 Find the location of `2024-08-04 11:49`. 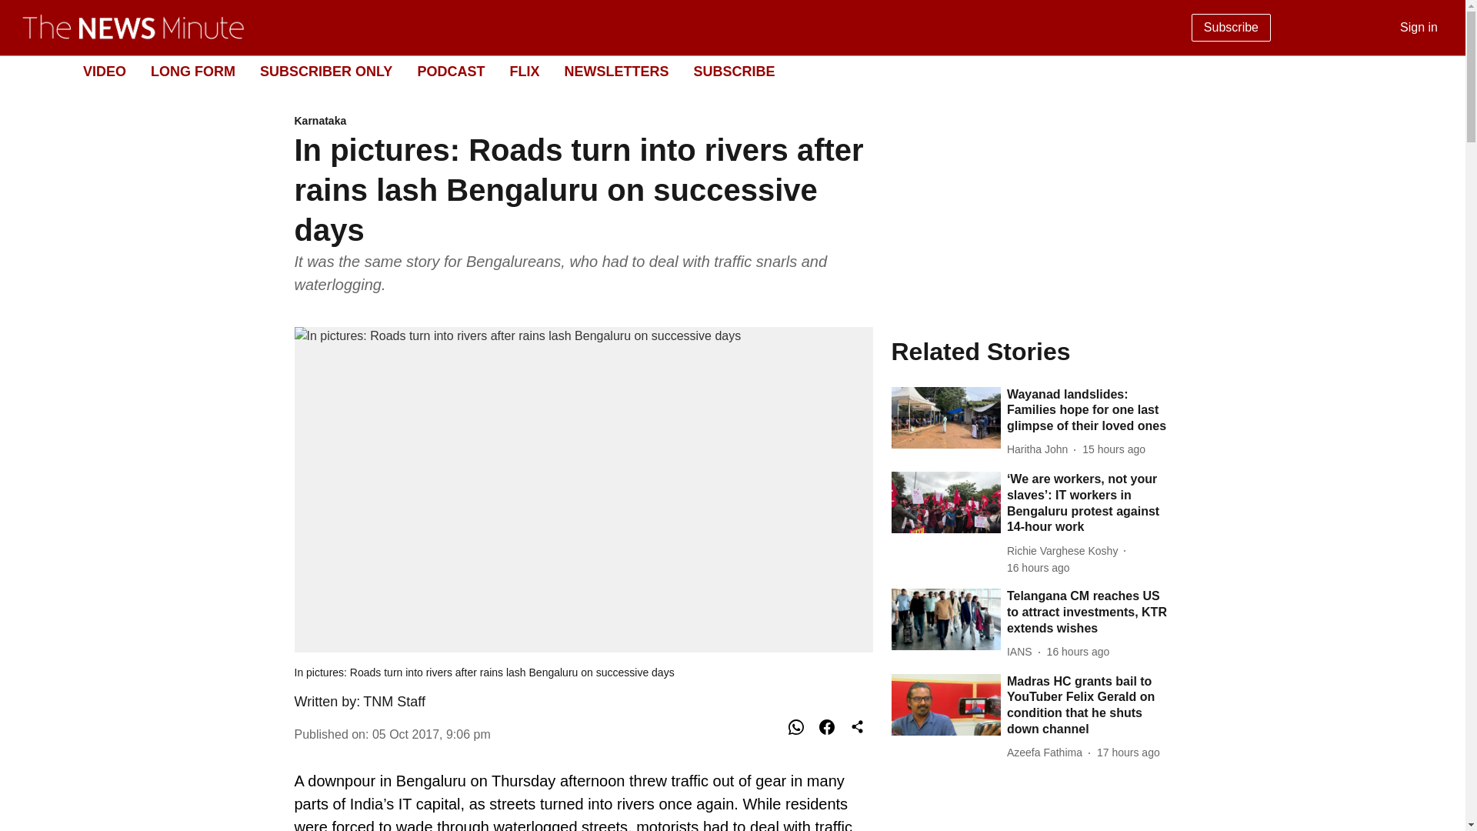

2024-08-04 11:49 is located at coordinates (1128, 753).